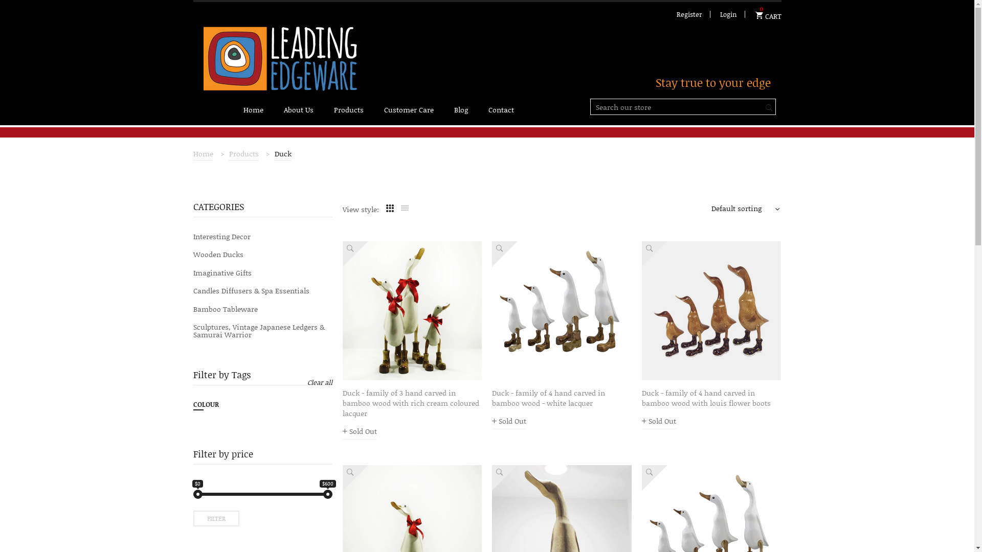  Describe the element at coordinates (263, 273) in the screenshot. I see `Imaginative Gifts` at that location.